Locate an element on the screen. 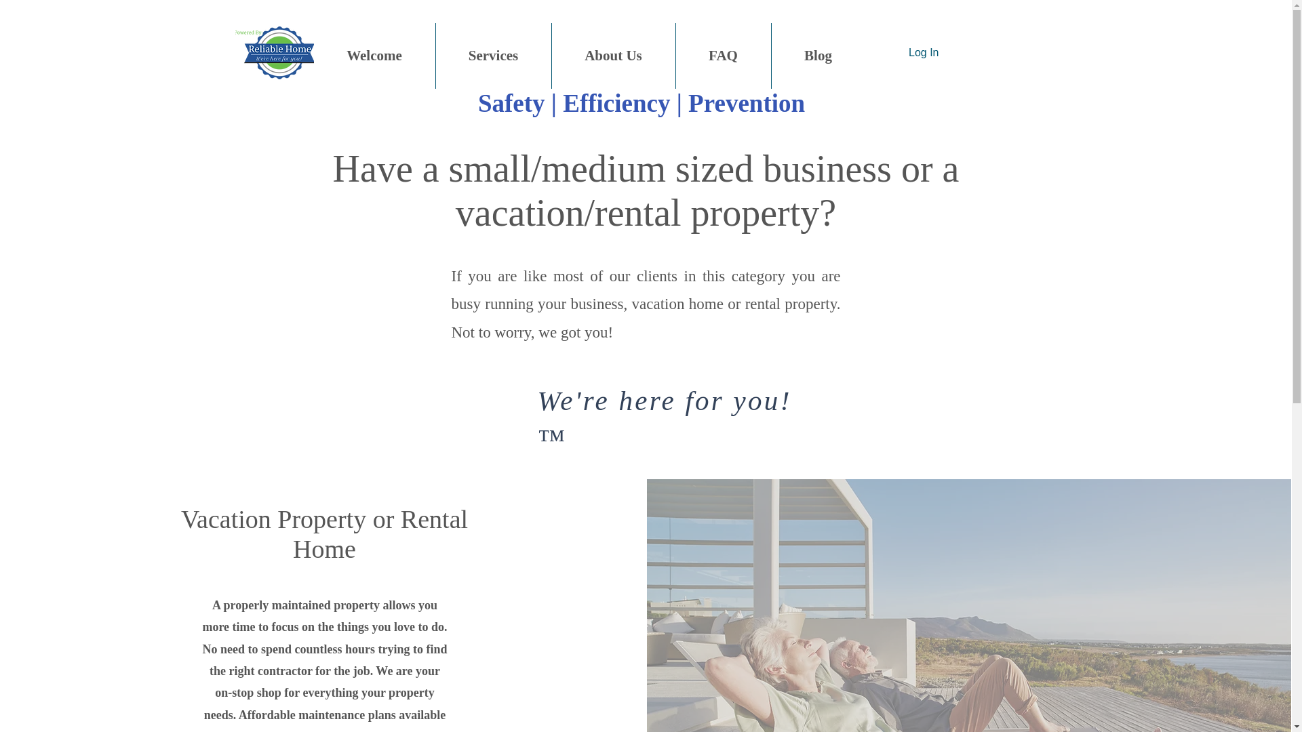 This screenshot has height=732, width=1302. About Us is located at coordinates (614, 56).